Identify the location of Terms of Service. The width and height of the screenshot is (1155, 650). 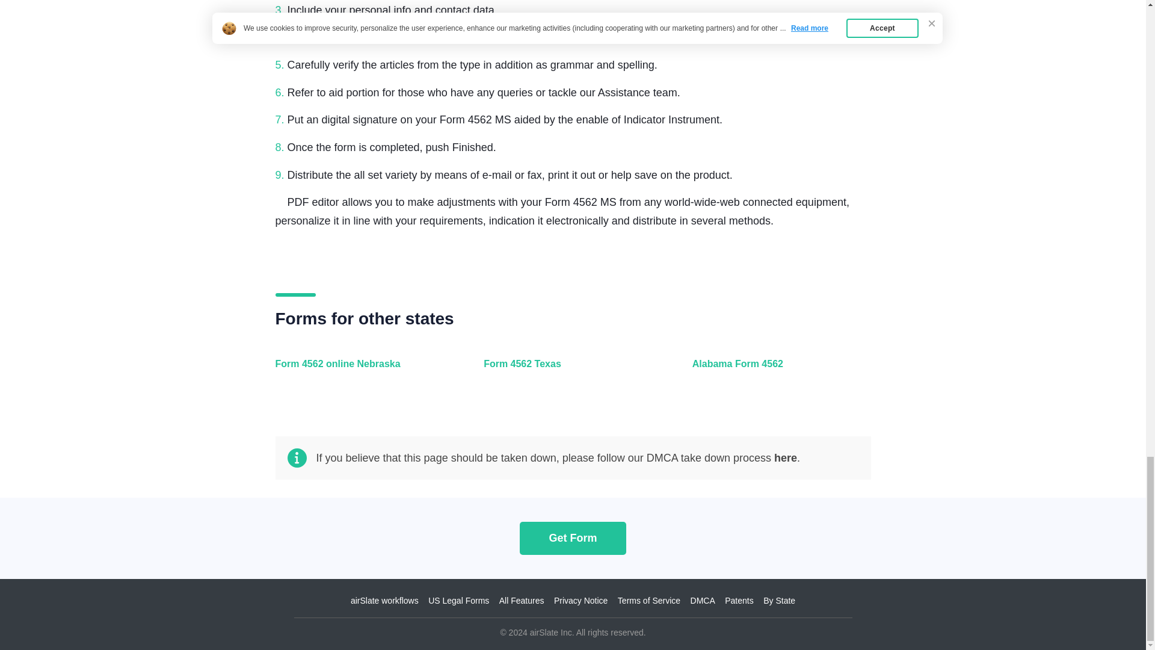
(648, 601).